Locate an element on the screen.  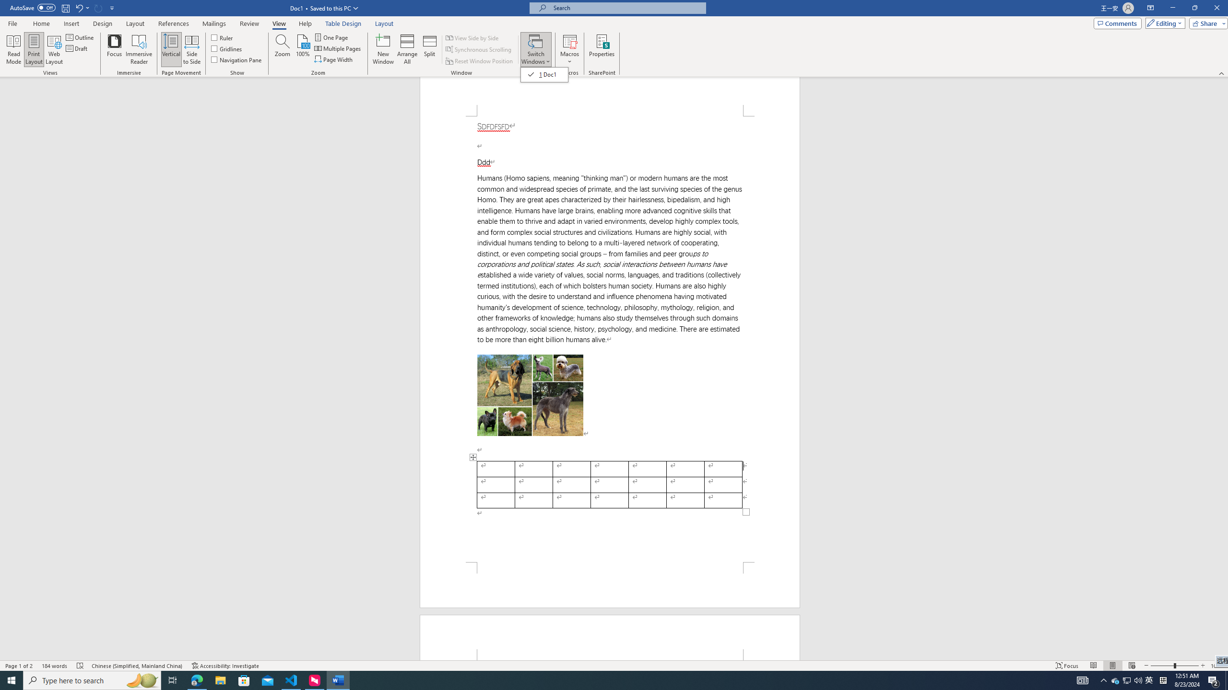
Word - 1 running window is located at coordinates (338, 680).